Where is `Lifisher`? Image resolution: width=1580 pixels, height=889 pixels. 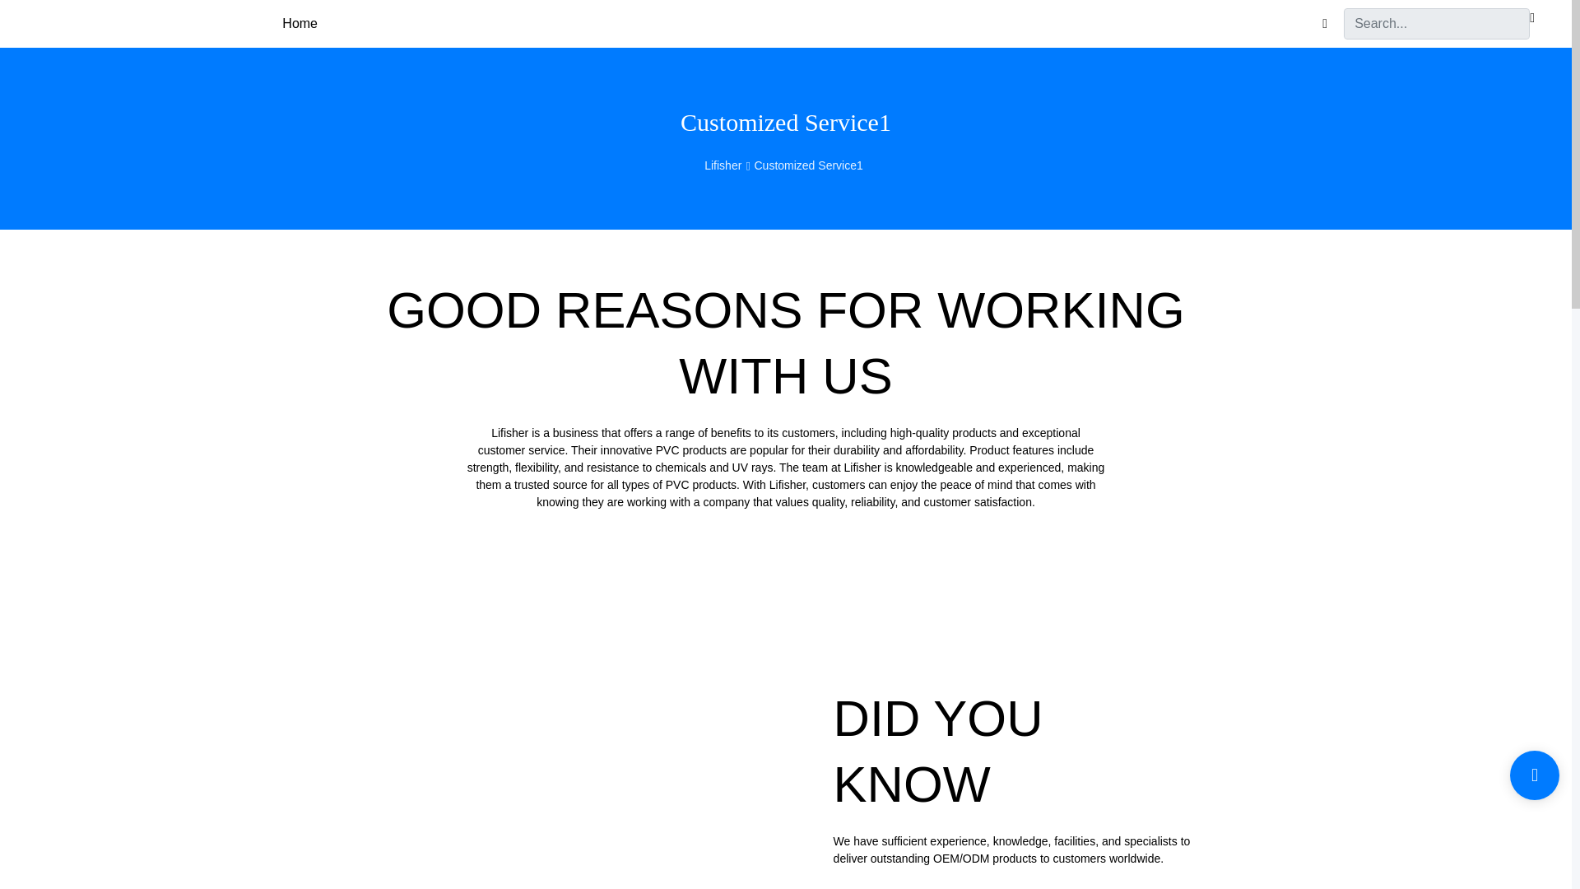
Lifisher is located at coordinates (725, 165).